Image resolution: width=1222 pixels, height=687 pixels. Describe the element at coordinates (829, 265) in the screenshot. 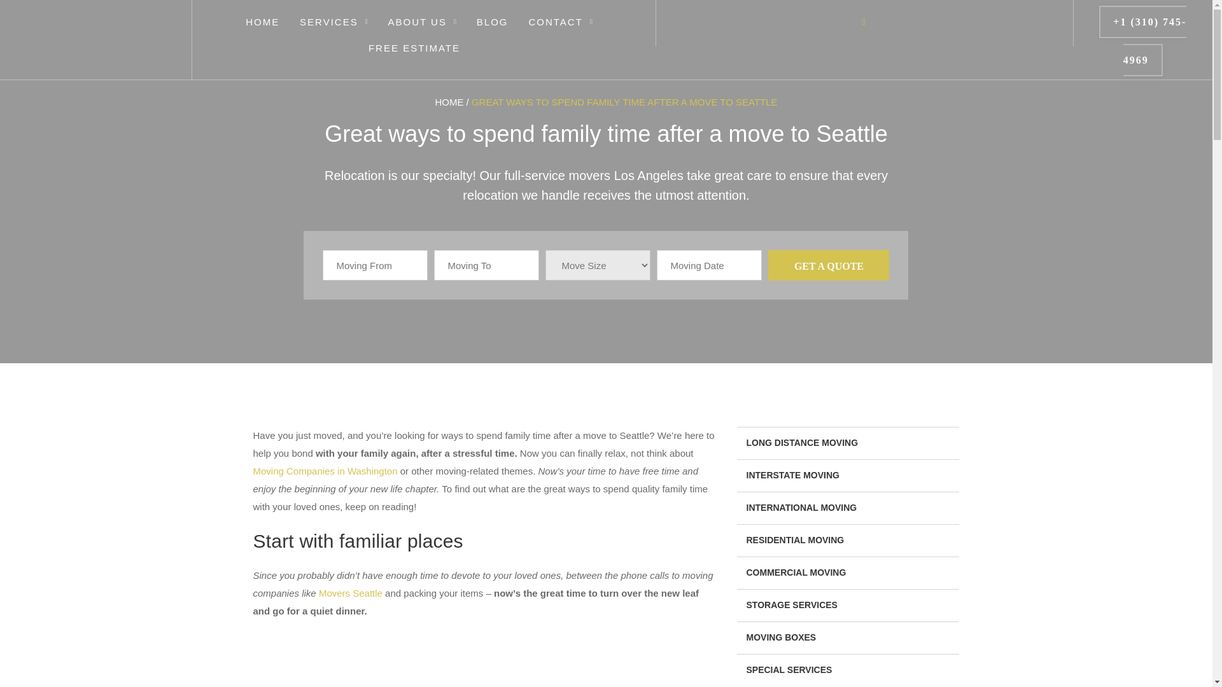

I see `Get A Quote` at that location.